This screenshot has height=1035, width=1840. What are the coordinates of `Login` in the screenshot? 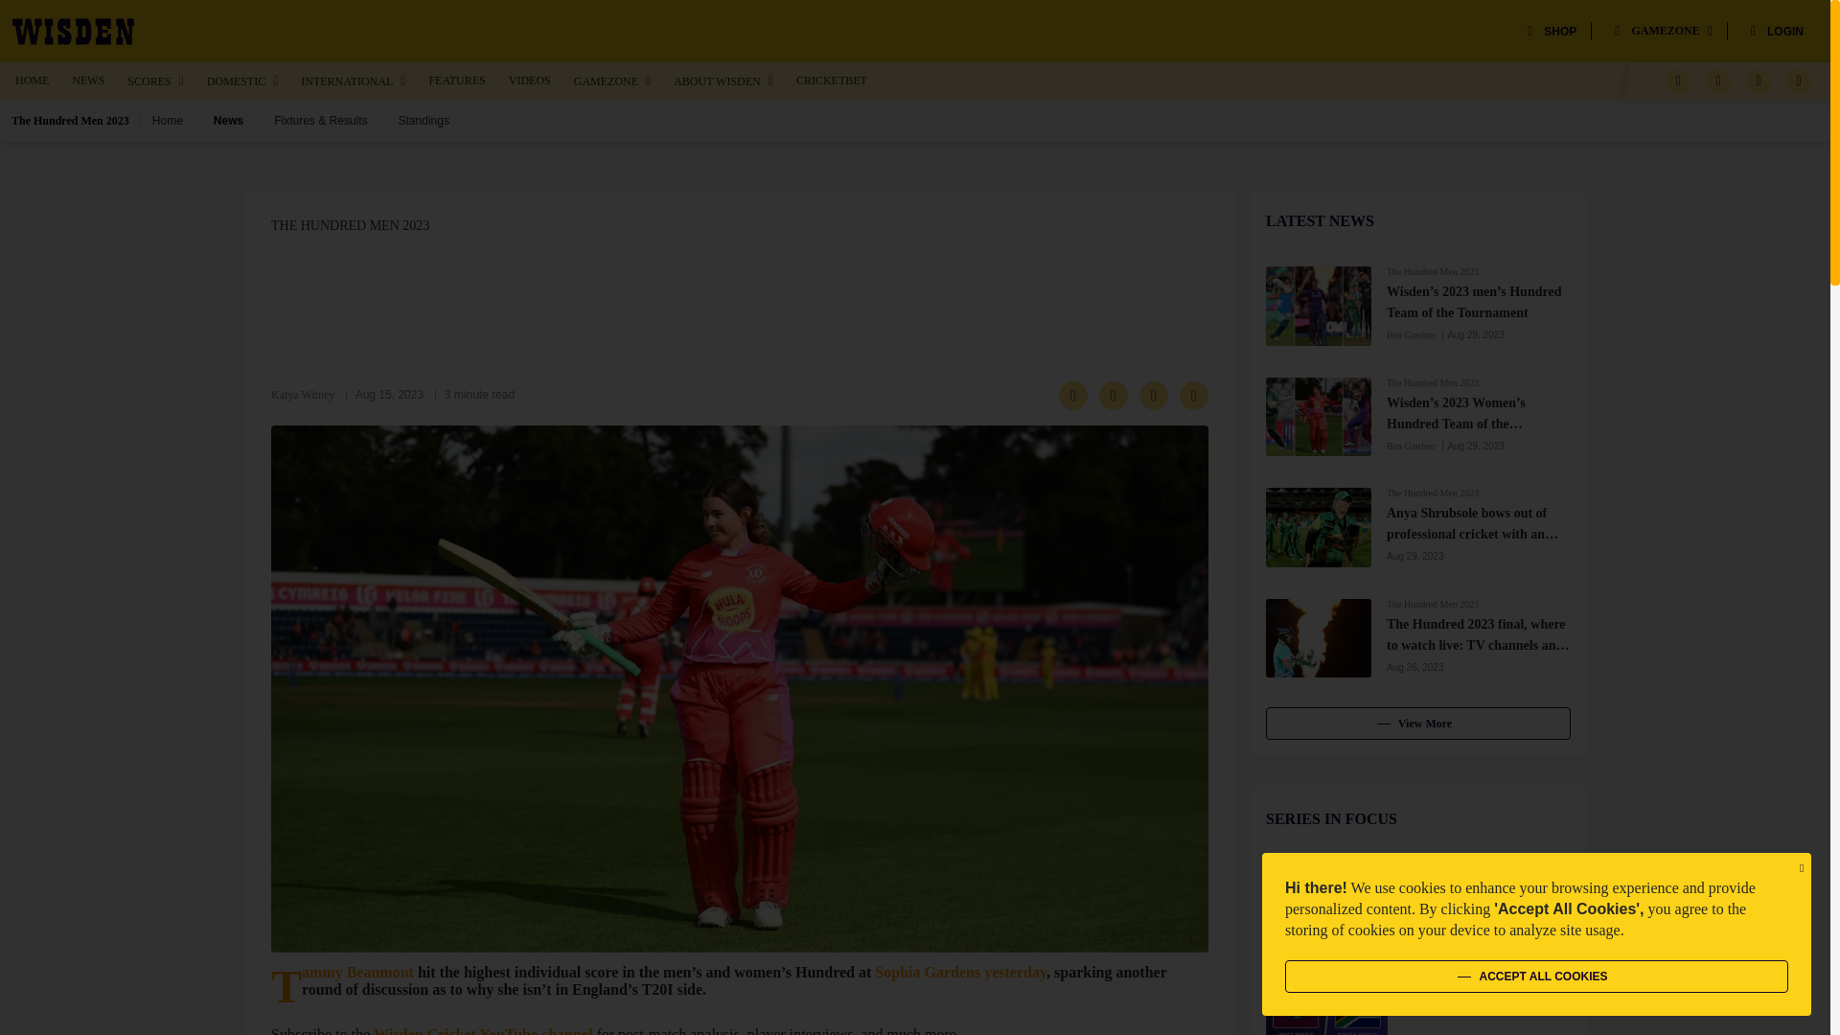 It's located at (1777, 31).